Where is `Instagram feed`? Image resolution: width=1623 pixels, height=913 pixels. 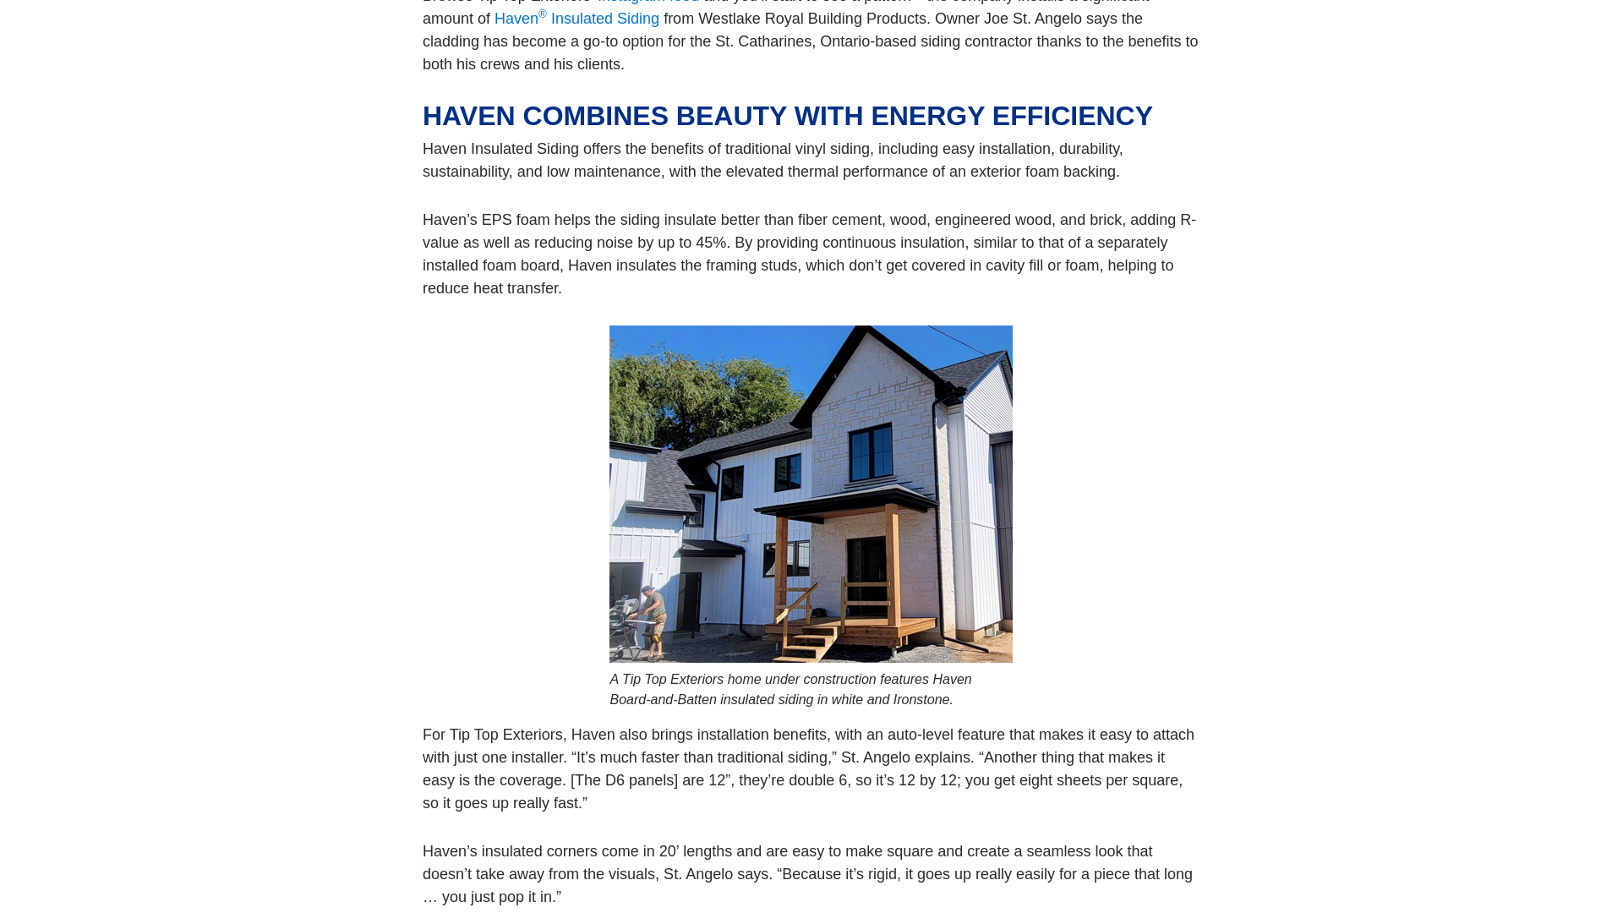 Instagram feed is located at coordinates (648, 2).